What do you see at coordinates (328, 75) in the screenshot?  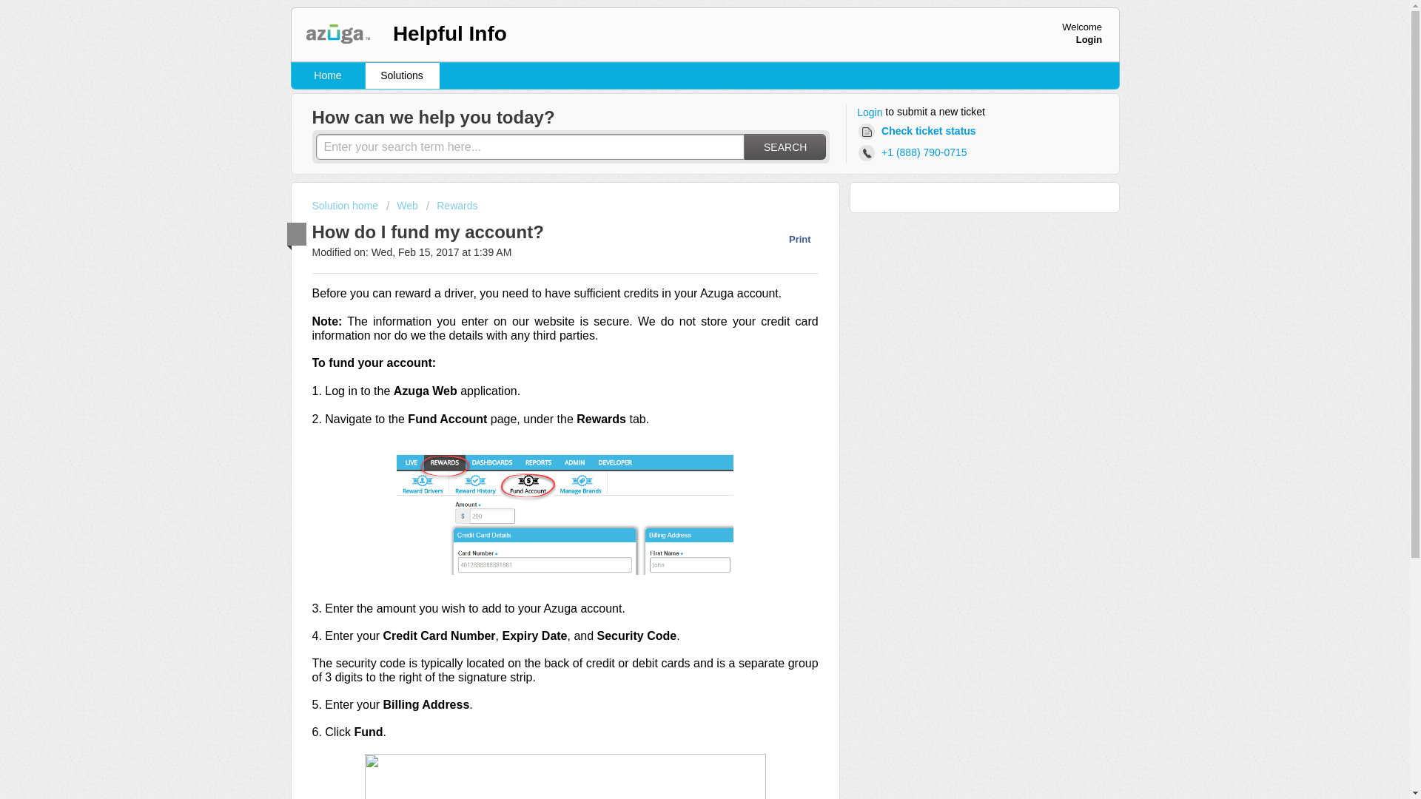 I see `Home` at bounding box center [328, 75].